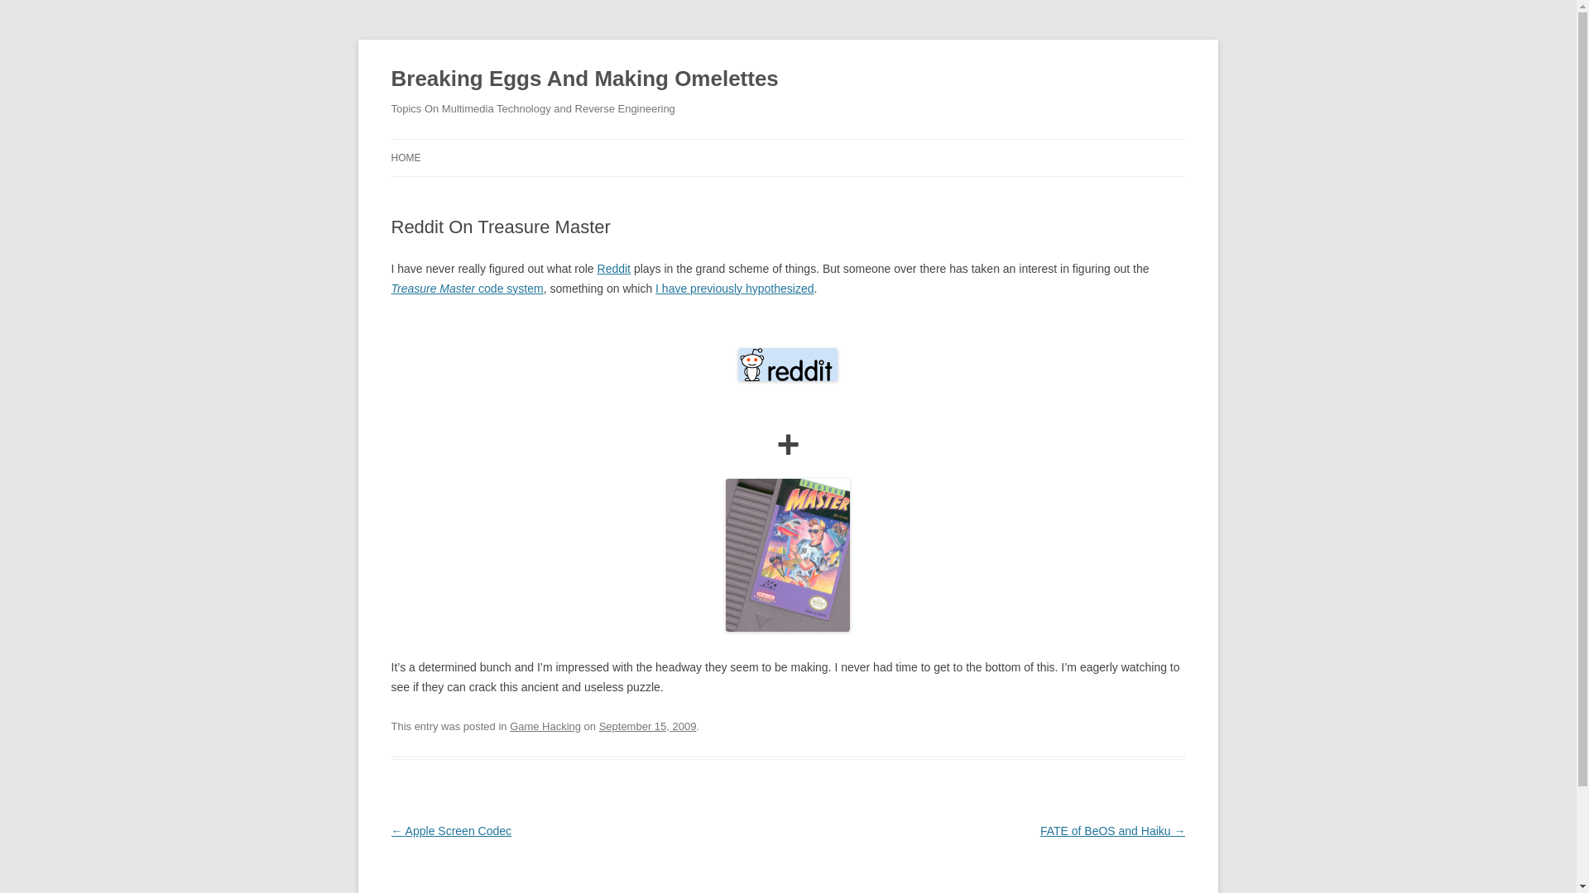 The width and height of the screenshot is (1589, 893). Describe the element at coordinates (545, 726) in the screenshot. I see `Game Hacking` at that location.